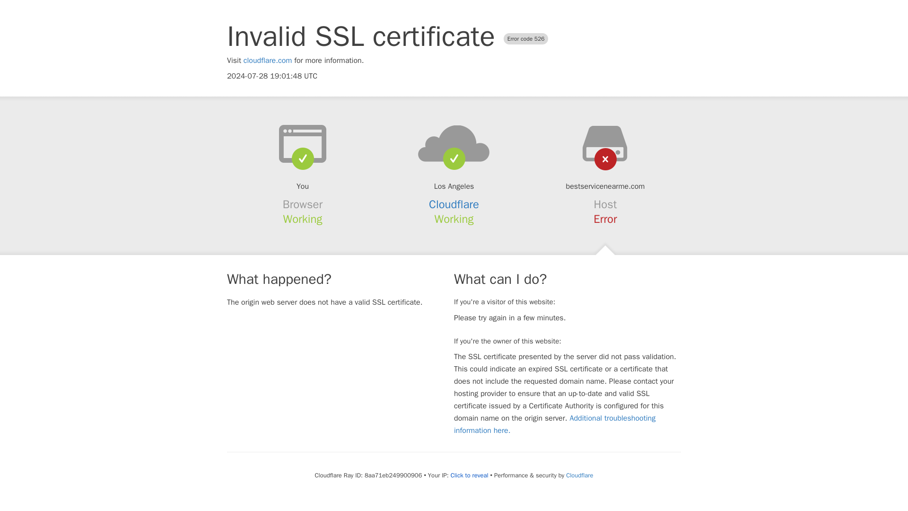 Image resolution: width=908 pixels, height=511 pixels. Describe the element at coordinates (469, 475) in the screenshot. I see `Click to reveal` at that location.